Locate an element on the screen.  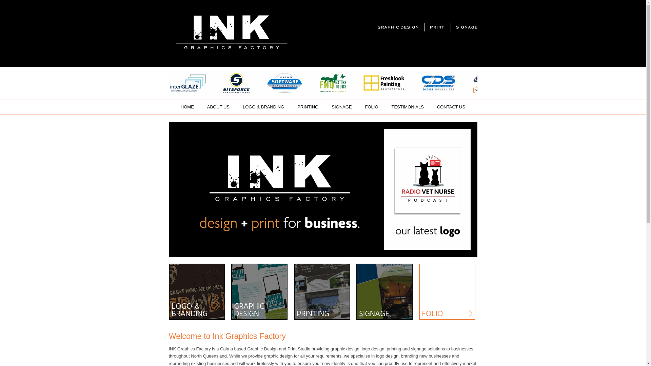
HOME is located at coordinates (187, 107).